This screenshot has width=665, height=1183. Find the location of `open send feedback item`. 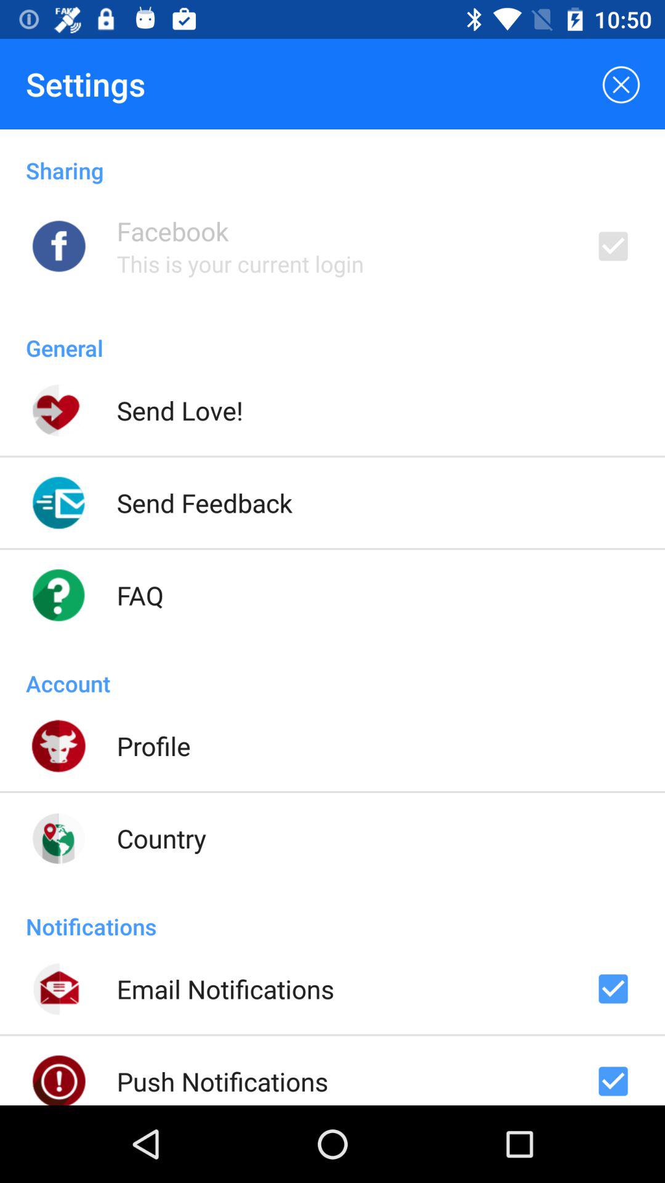

open send feedback item is located at coordinates (204, 503).